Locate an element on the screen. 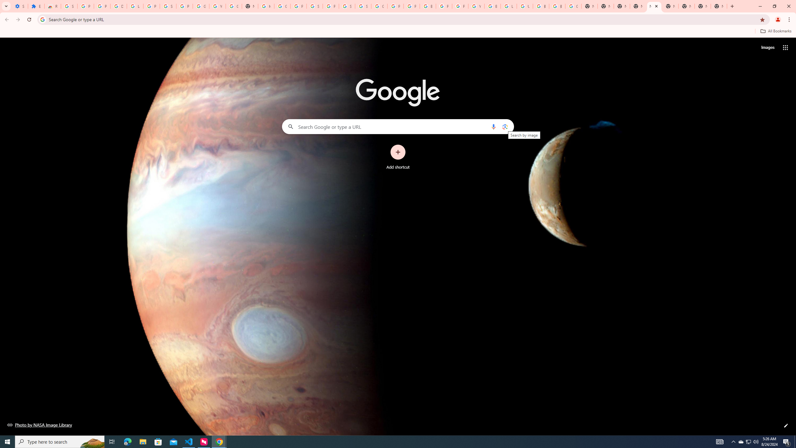 This screenshot has width=796, height=448. New Tab is located at coordinates (719, 6).